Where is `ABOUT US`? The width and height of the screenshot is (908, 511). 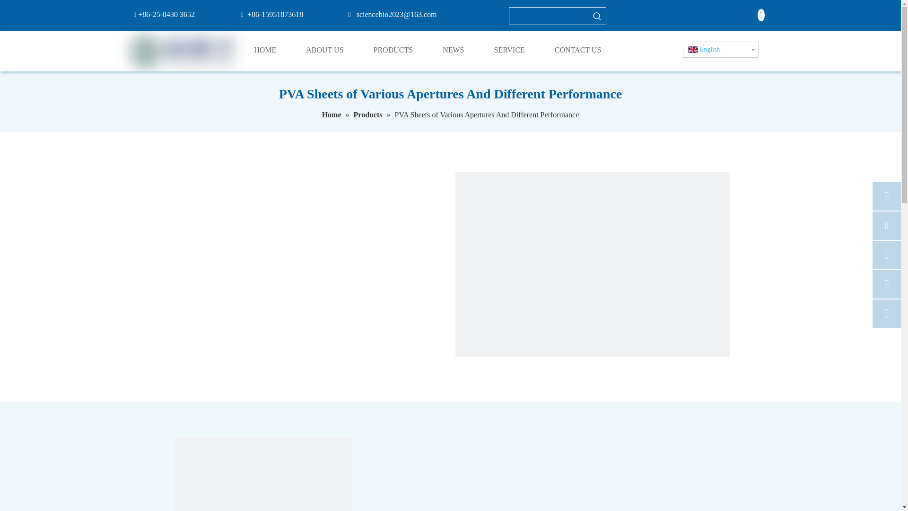 ABOUT US is located at coordinates (329, 50).